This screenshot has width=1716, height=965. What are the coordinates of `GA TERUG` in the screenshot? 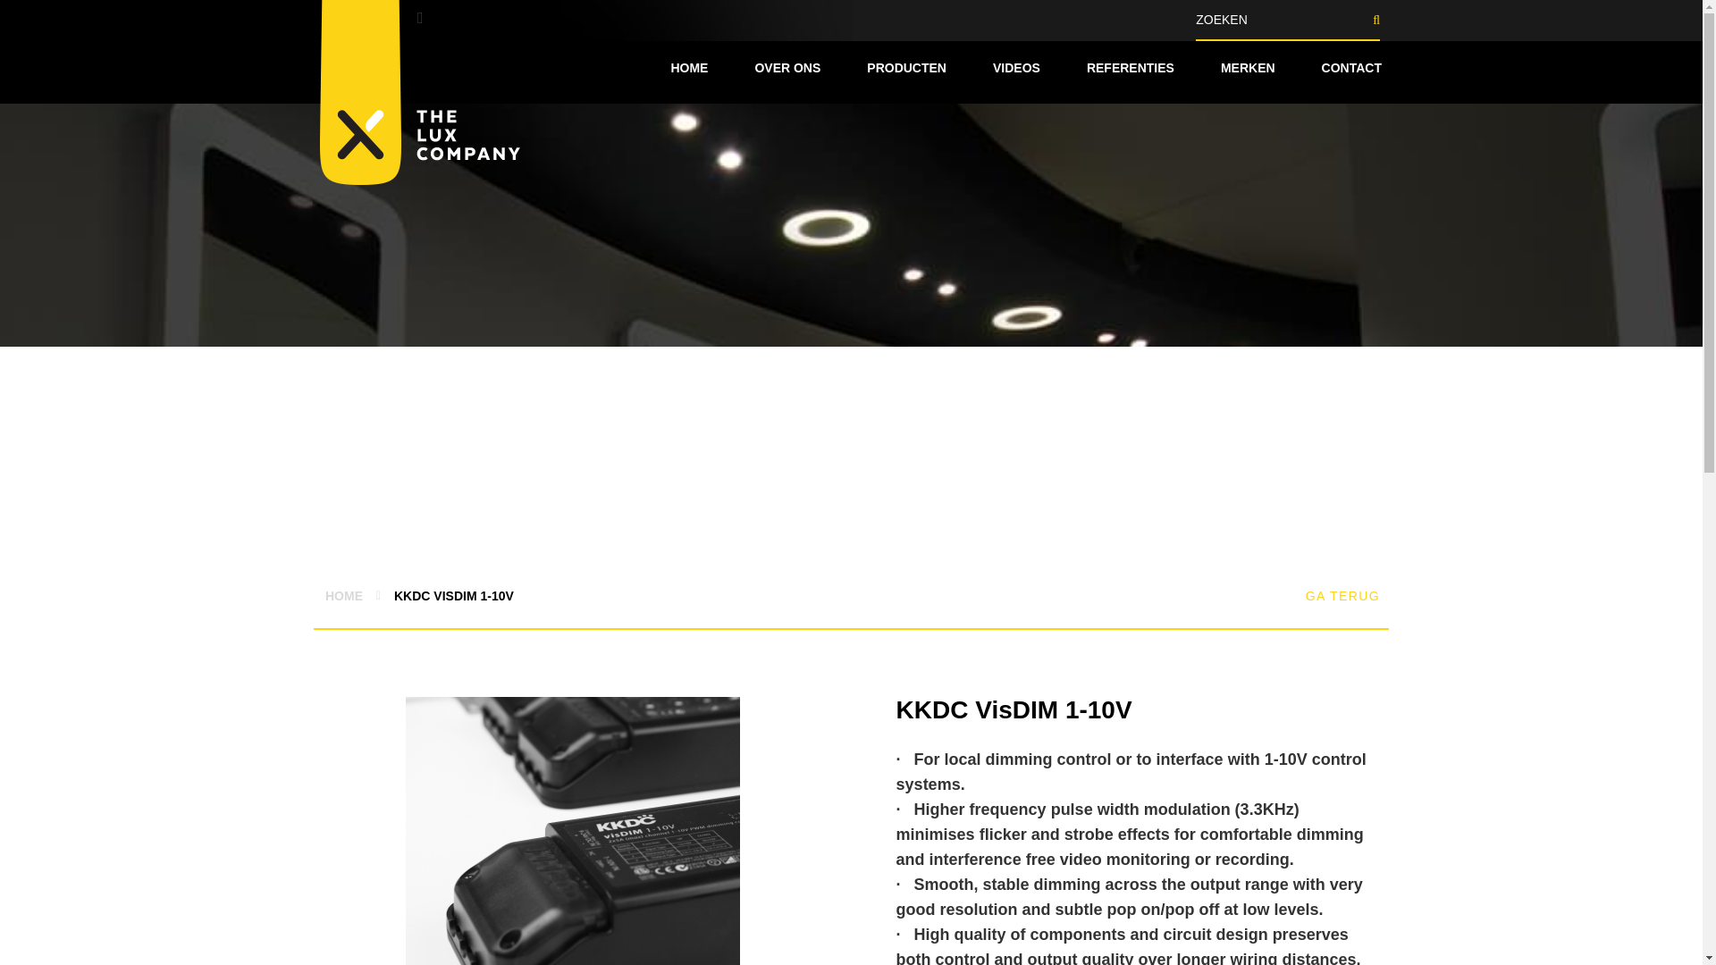 It's located at (1342, 595).